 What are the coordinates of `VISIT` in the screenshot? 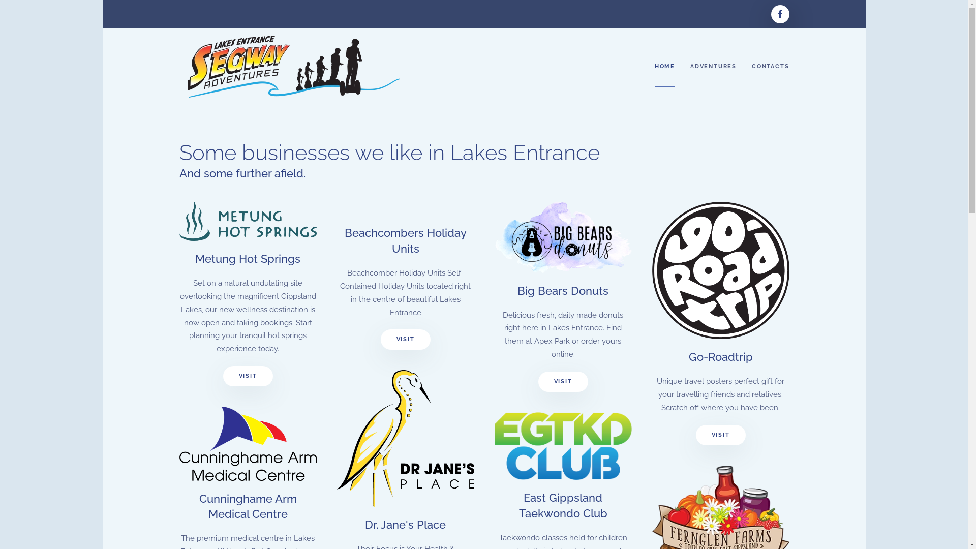 It's located at (720, 435).